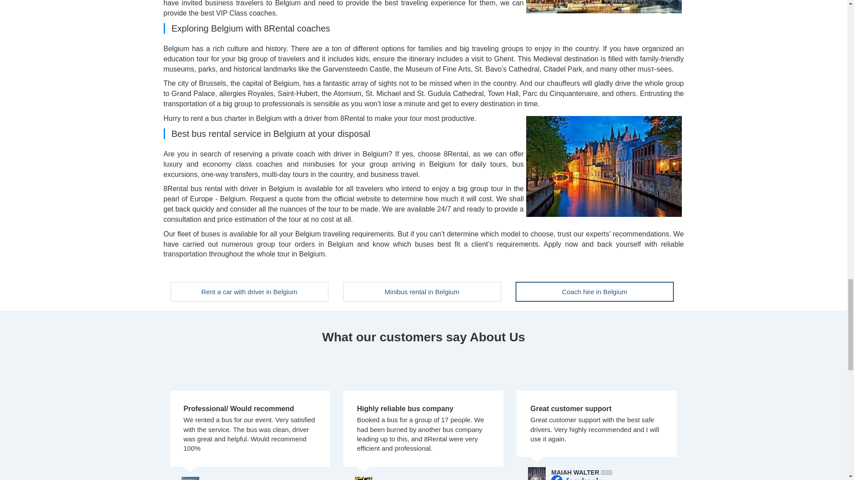 The image size is (854, 480). Describe the element at coordinates (604, 7) in the screenshot. I see `car service in Belgium photo 2` at that location.